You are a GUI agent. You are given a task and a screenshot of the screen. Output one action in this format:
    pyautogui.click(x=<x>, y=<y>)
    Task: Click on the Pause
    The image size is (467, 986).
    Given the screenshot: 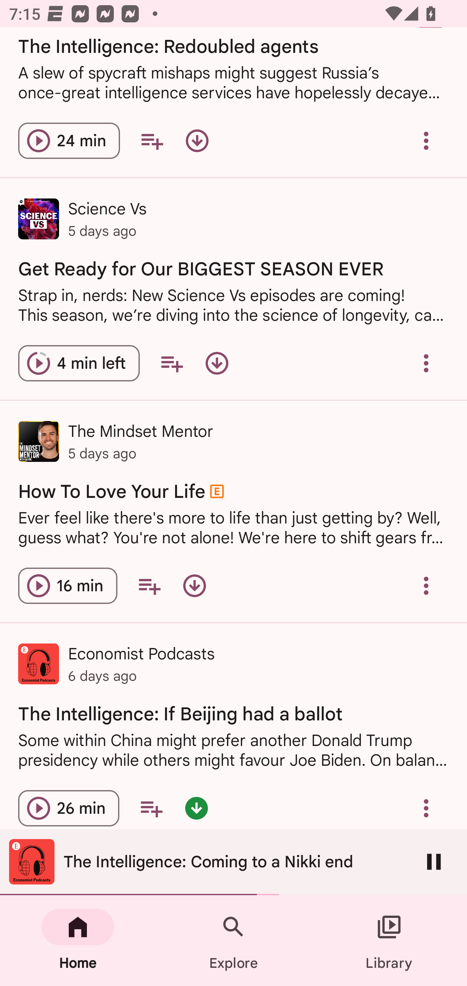 What is the action you would take?
    pyautogui.click(x=434, y=861)
    